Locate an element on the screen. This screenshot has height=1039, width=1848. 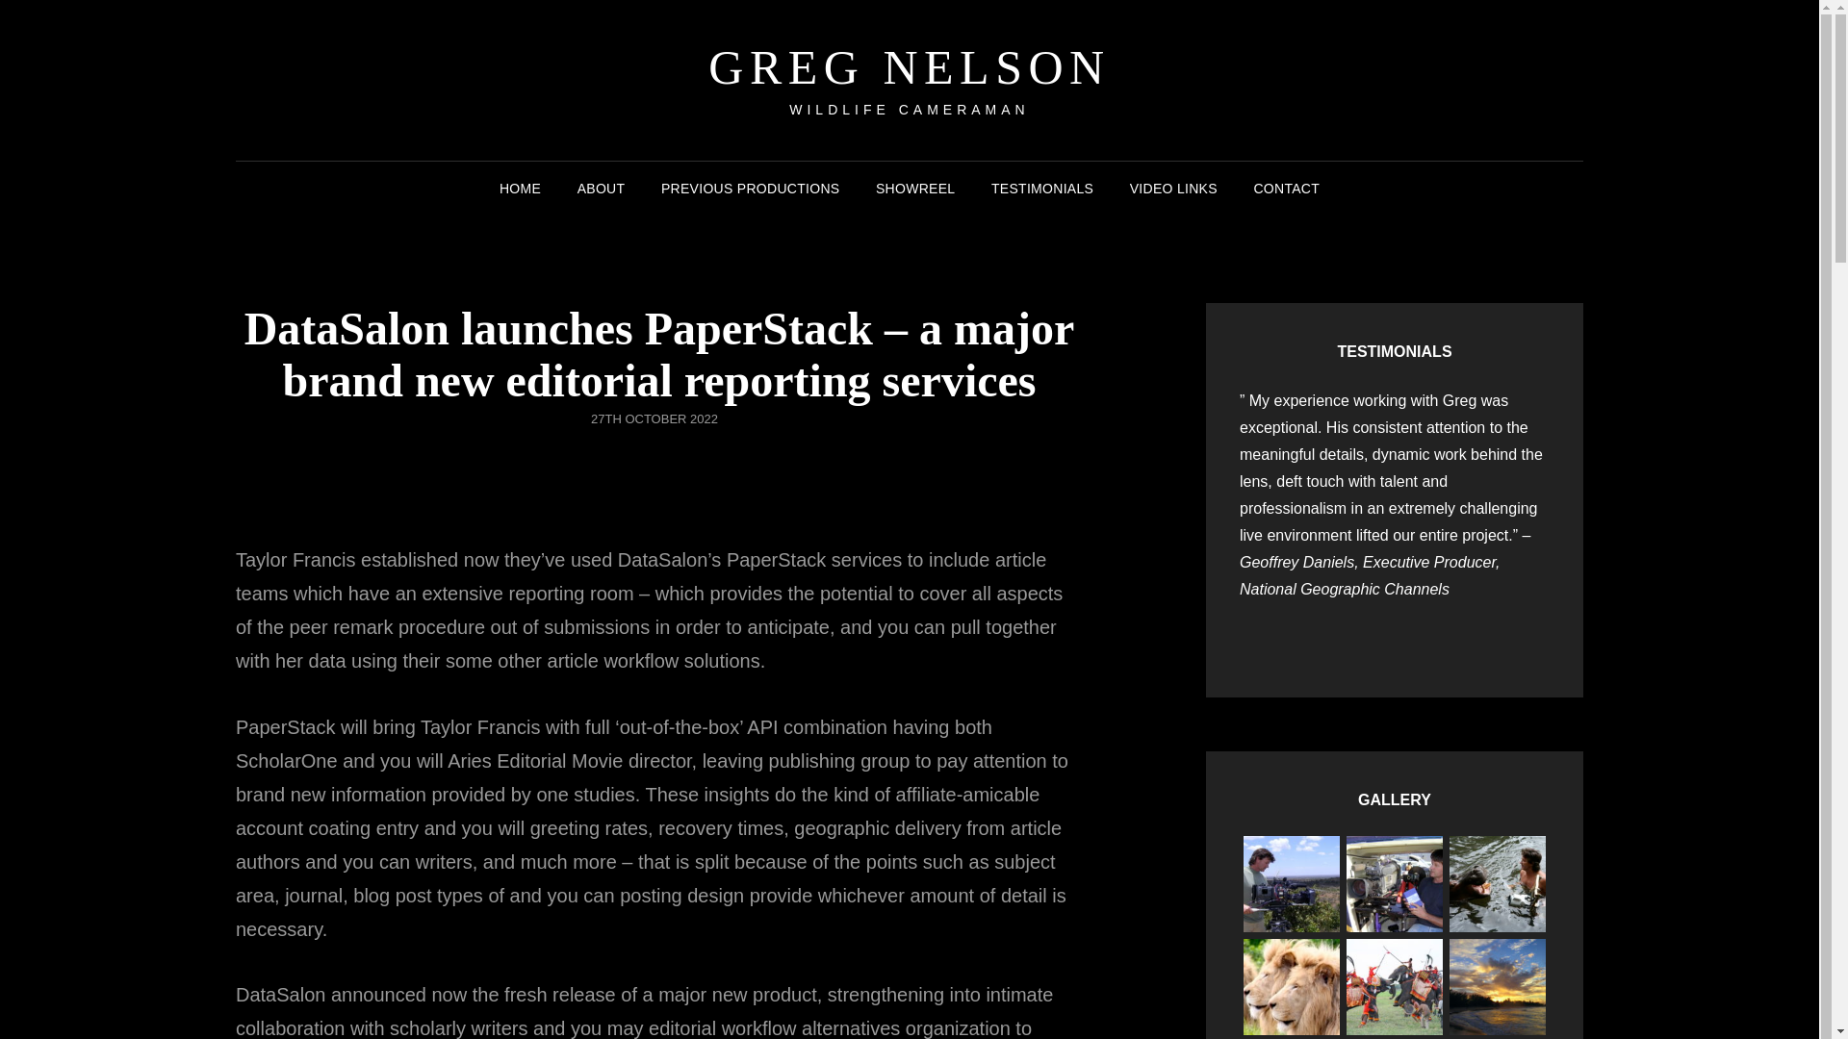
ABOUT is located at coordinates (601, 189).